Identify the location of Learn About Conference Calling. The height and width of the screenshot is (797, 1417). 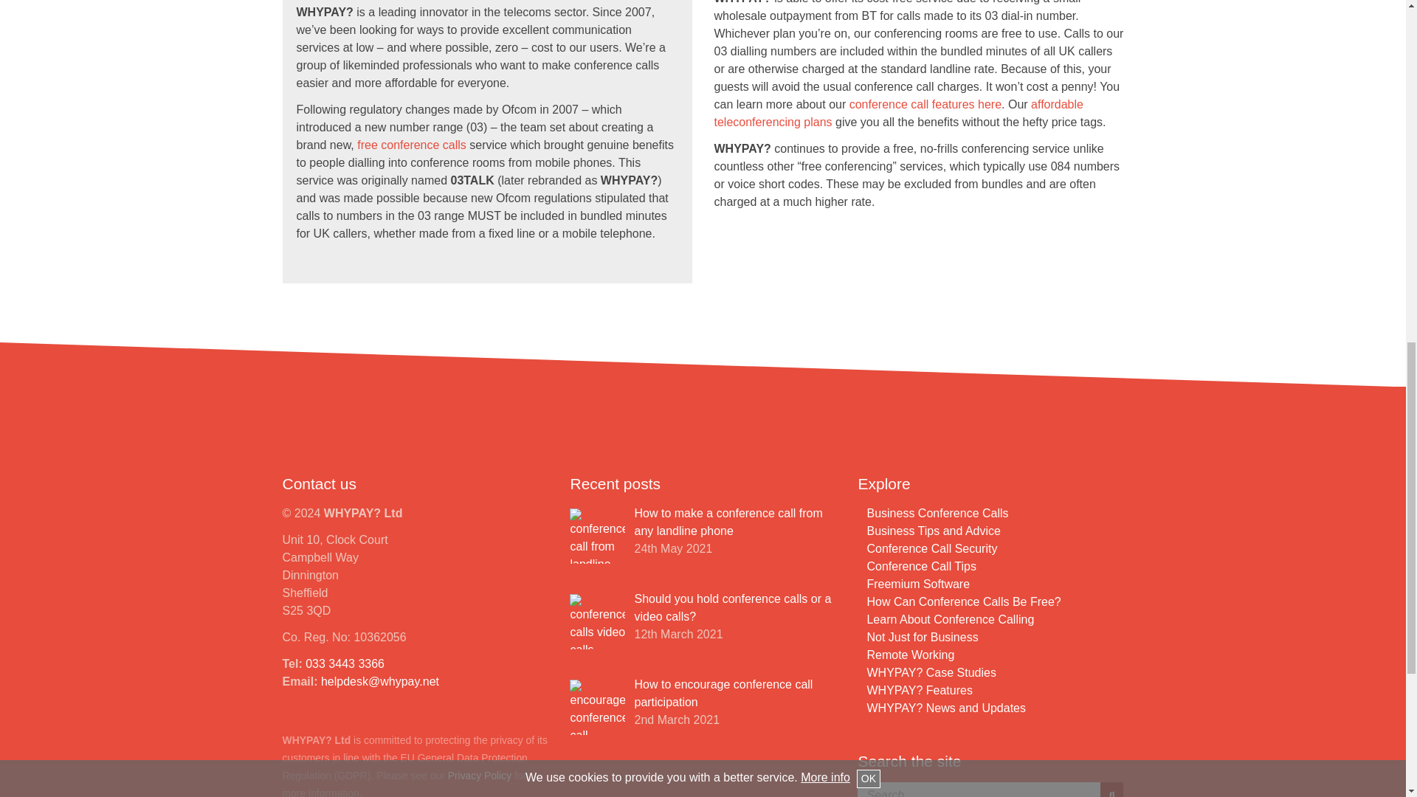
(950, 618).